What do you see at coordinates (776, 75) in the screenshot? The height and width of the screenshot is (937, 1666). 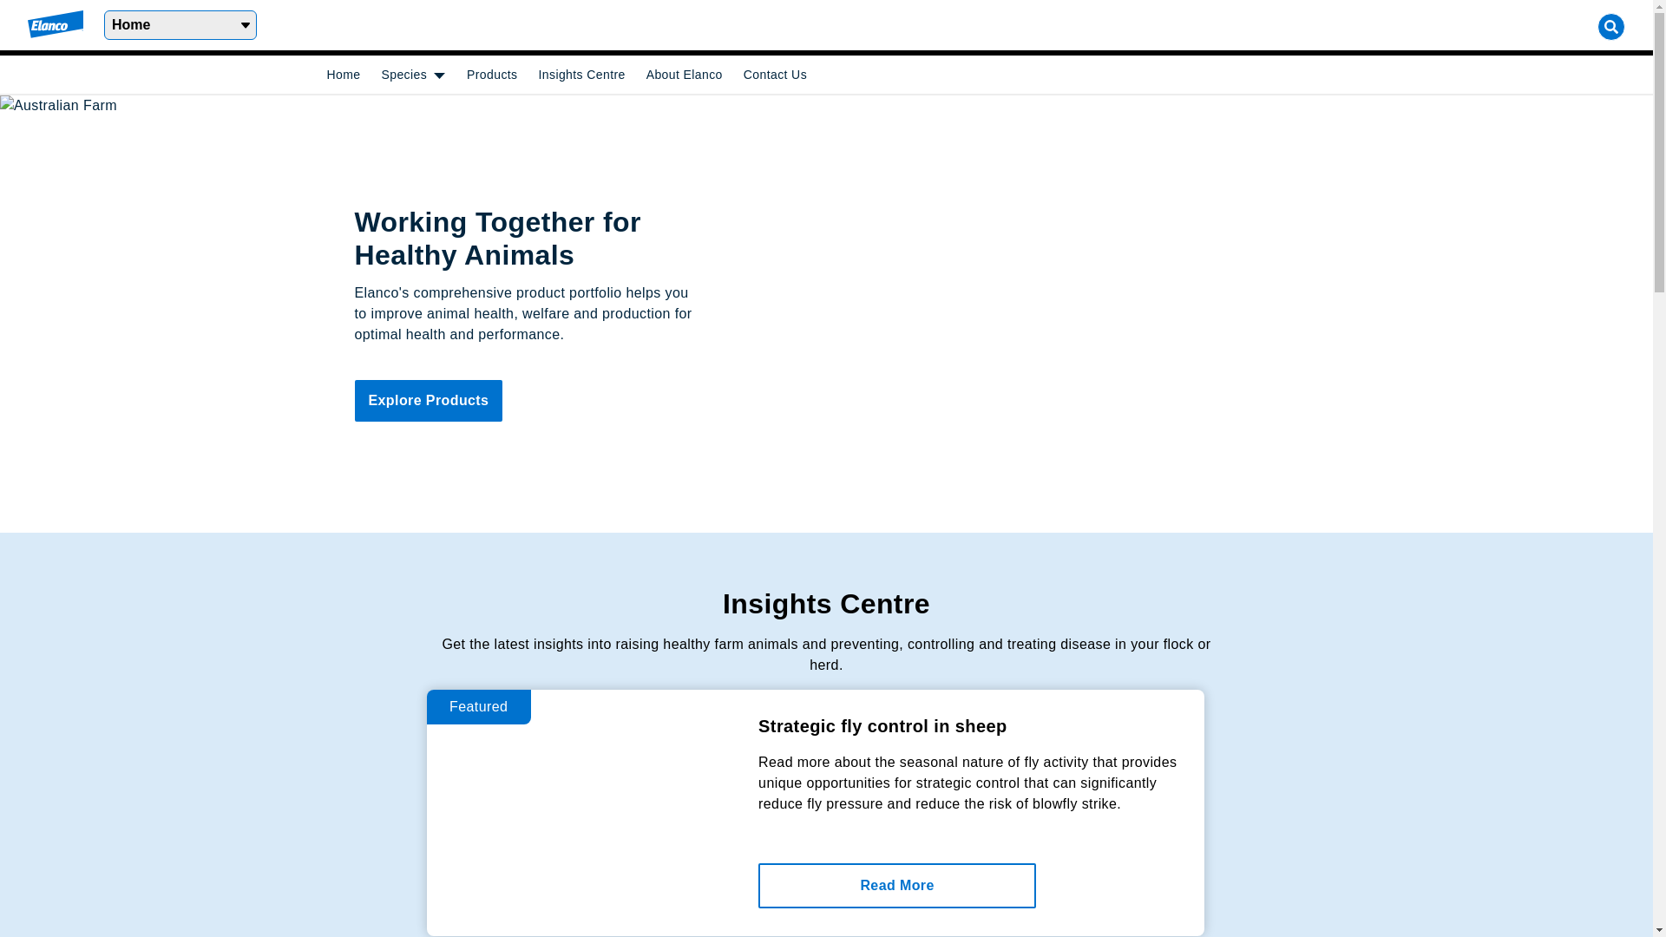 I see `Contact Us` at bounding box center [776, 75].